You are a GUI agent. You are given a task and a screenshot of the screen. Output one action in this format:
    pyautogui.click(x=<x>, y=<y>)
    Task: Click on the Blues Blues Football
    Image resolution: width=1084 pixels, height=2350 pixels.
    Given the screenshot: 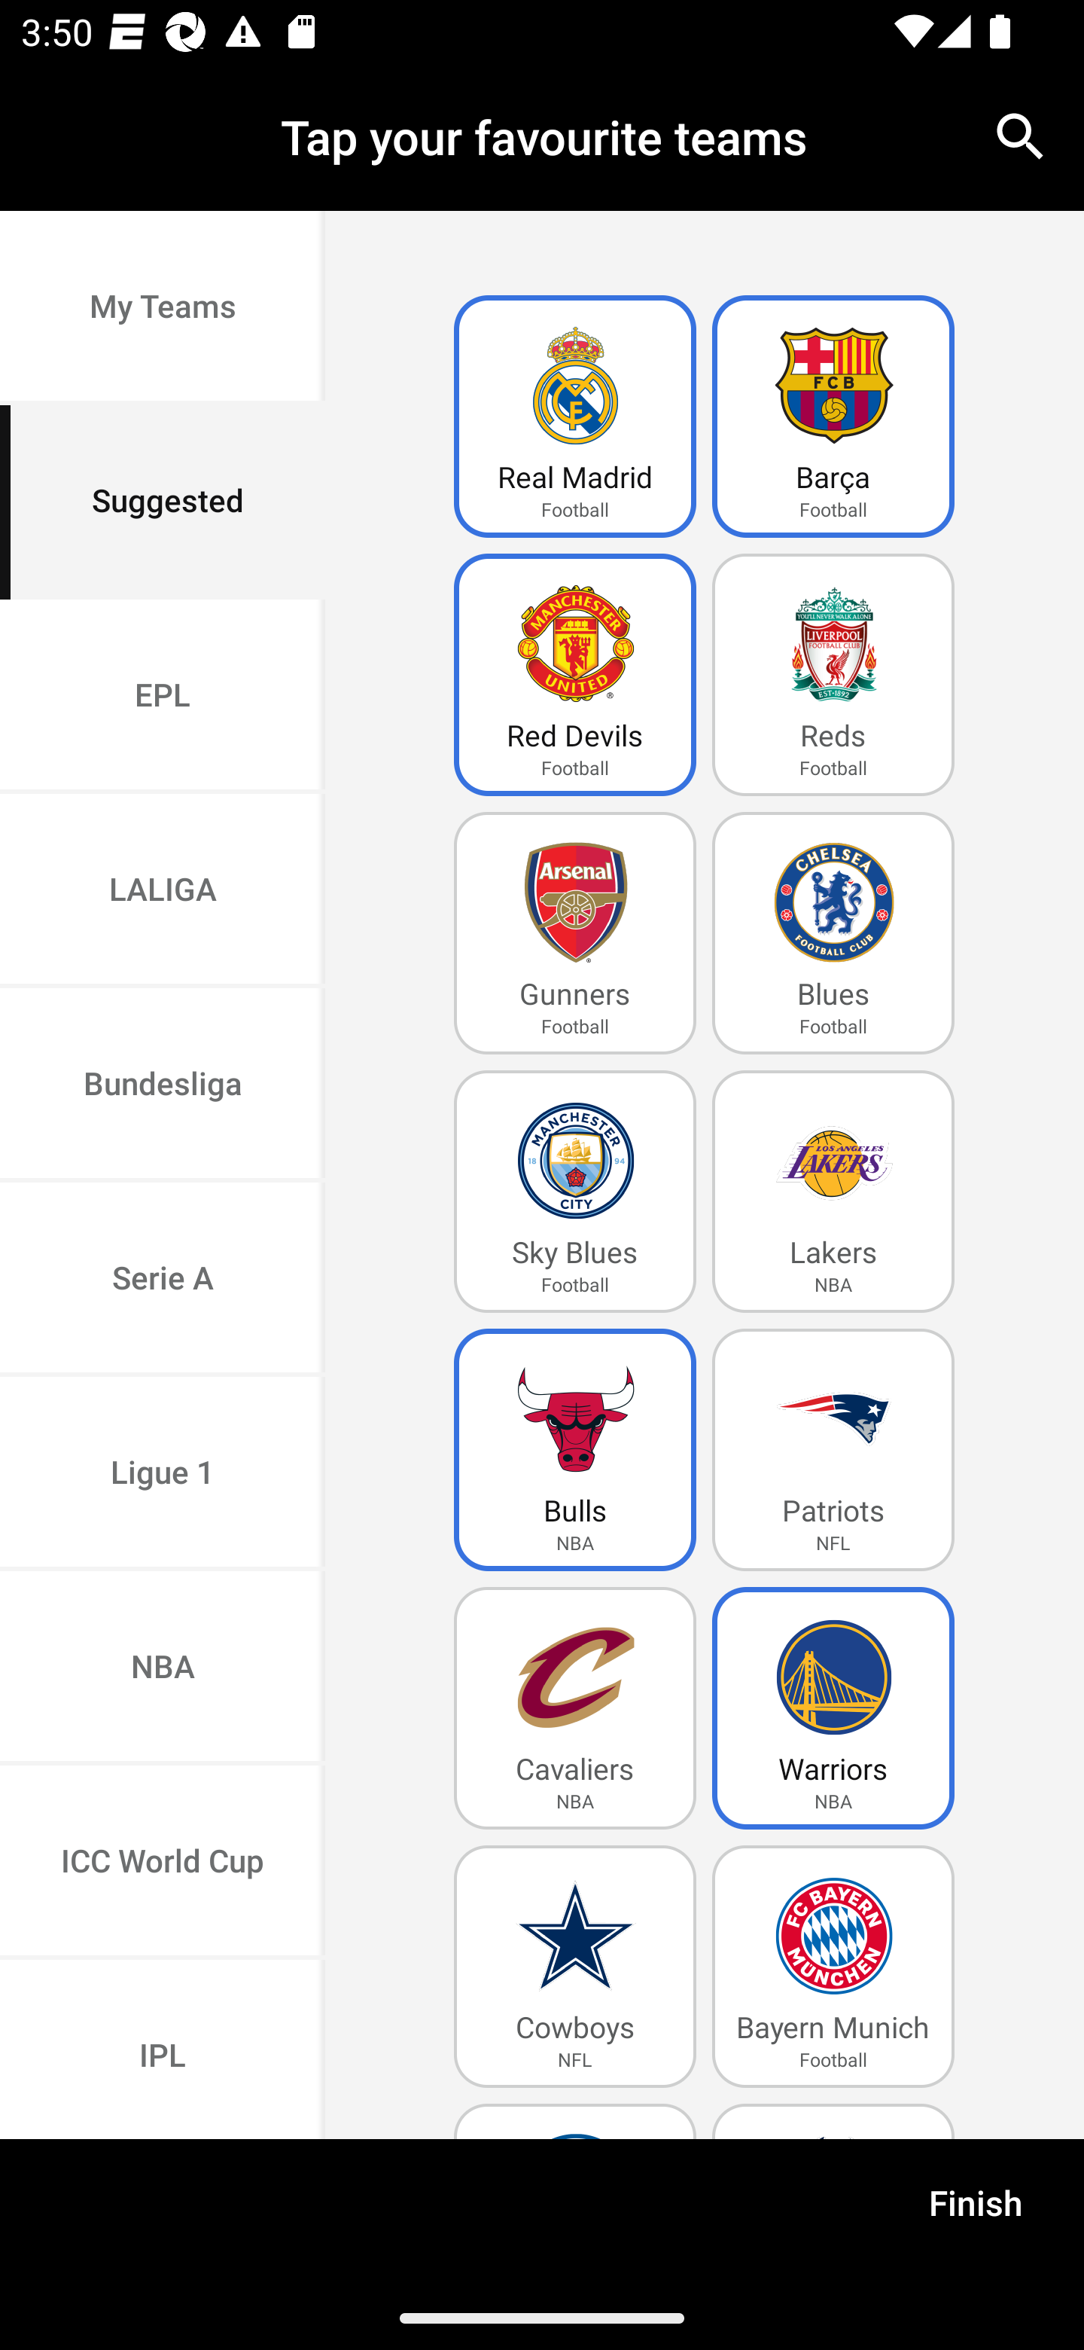 What is the action you would take?
    pyautogui.click(x=833, y=934)
    